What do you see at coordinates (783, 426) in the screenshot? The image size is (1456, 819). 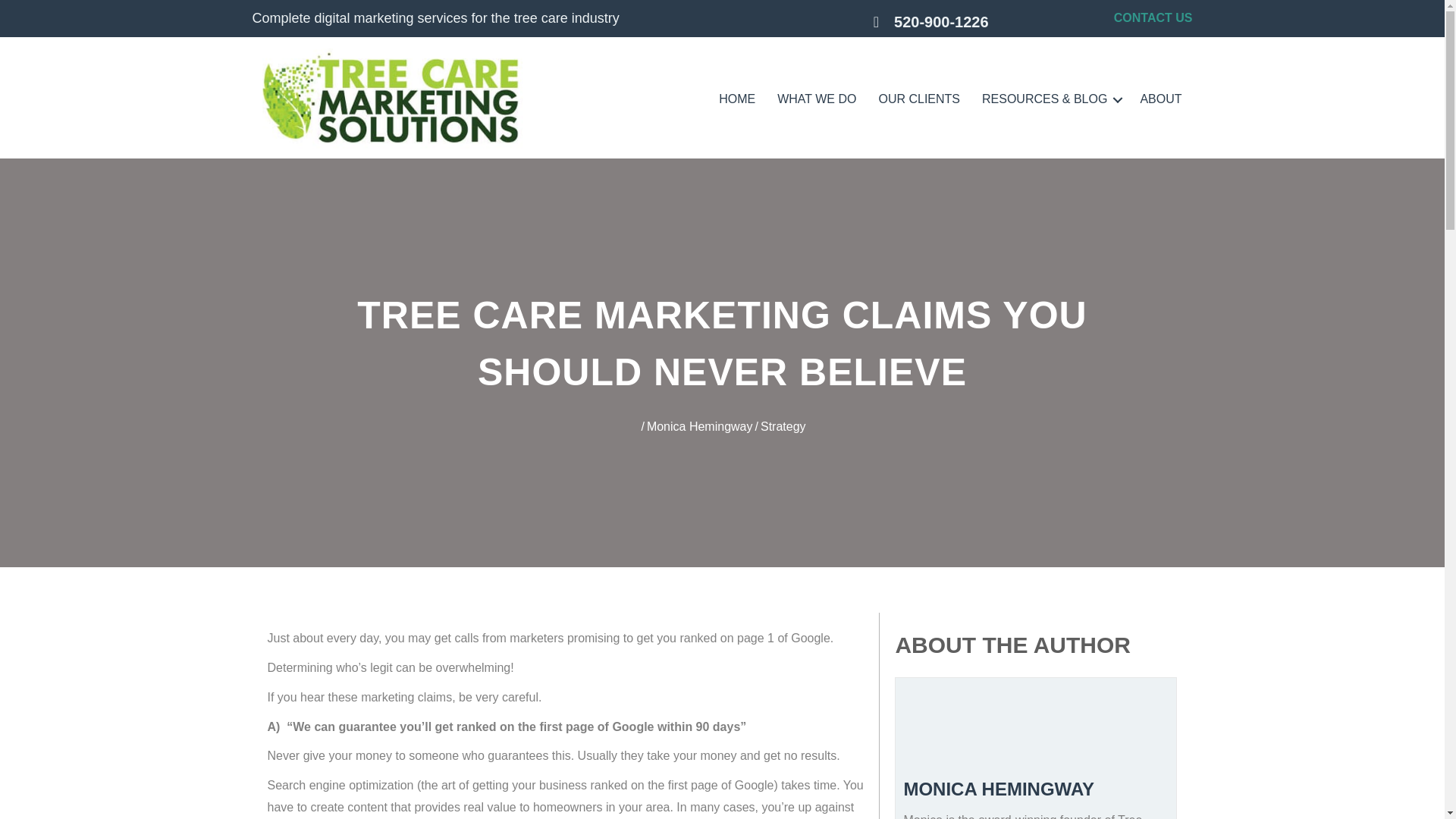 I see `Strategy` at bounding box center [783, 426].